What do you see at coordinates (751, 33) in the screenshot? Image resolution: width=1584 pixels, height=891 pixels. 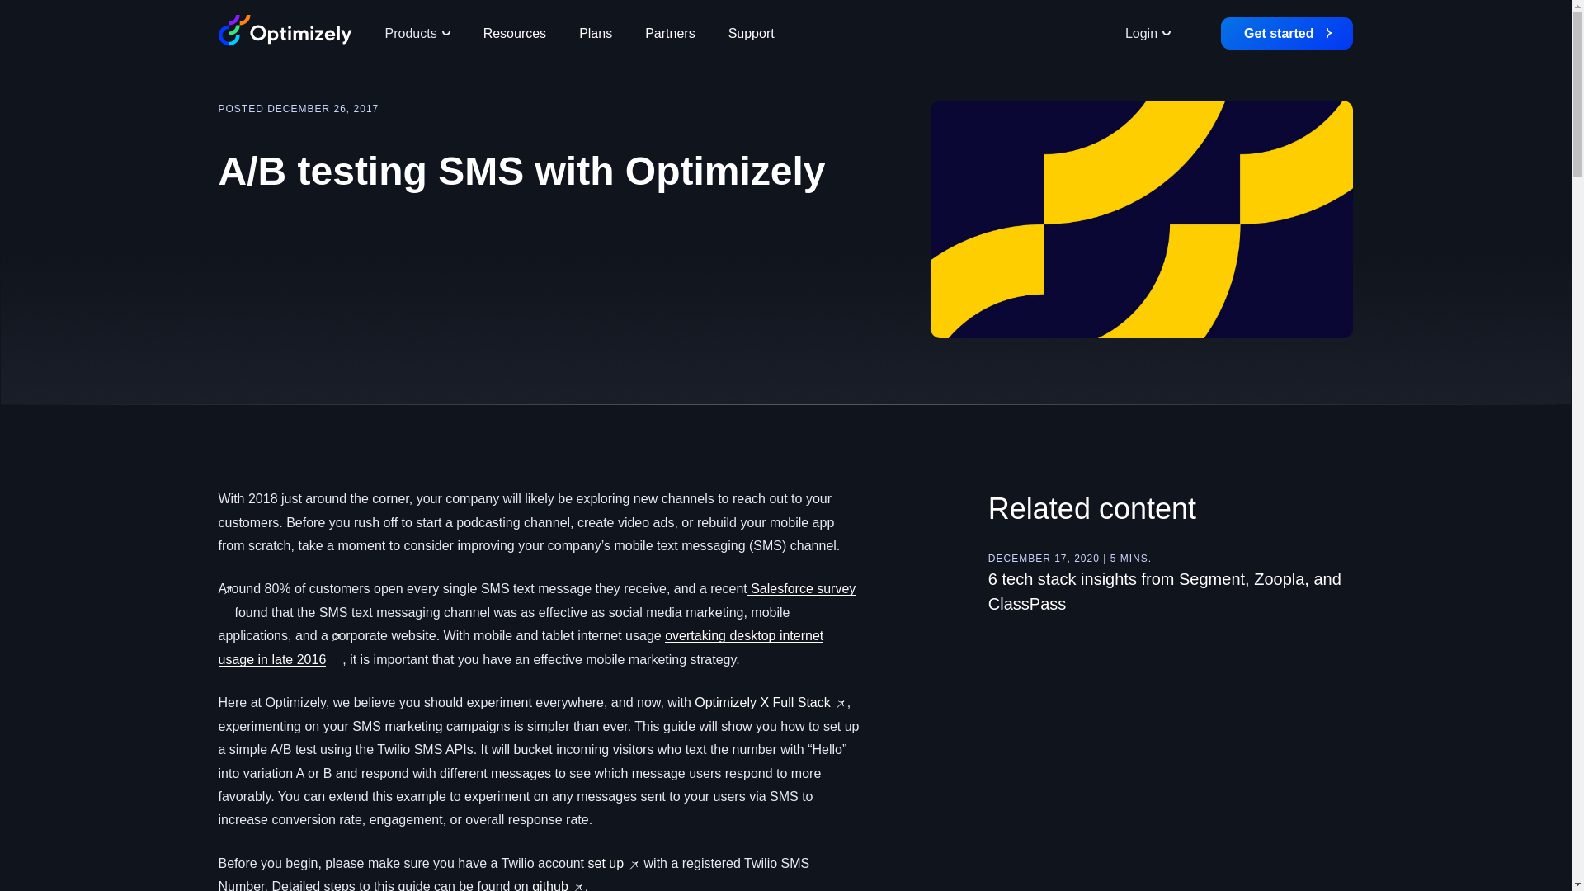 I see `Support` at bounding box center [751, 33].